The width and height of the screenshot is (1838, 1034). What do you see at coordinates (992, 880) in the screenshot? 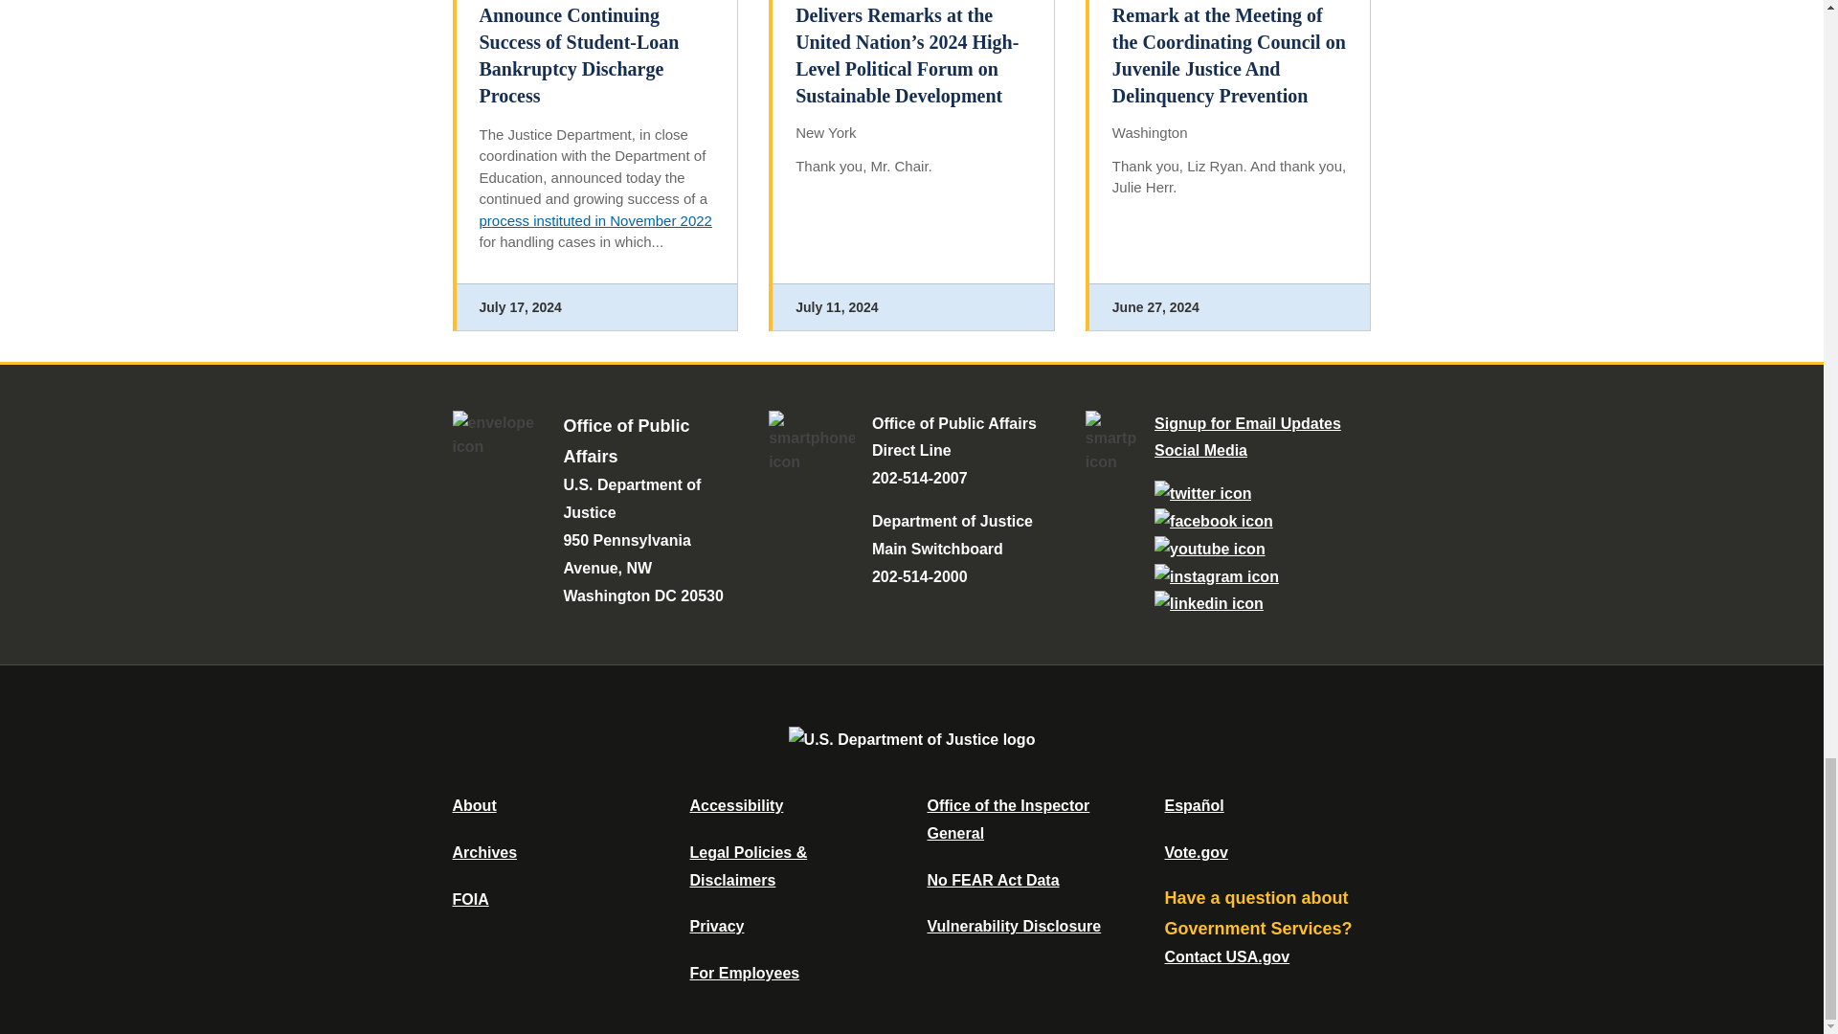
I see `Data Posted Pursuant To The No Fear Act` at bounding box center [992, 880].